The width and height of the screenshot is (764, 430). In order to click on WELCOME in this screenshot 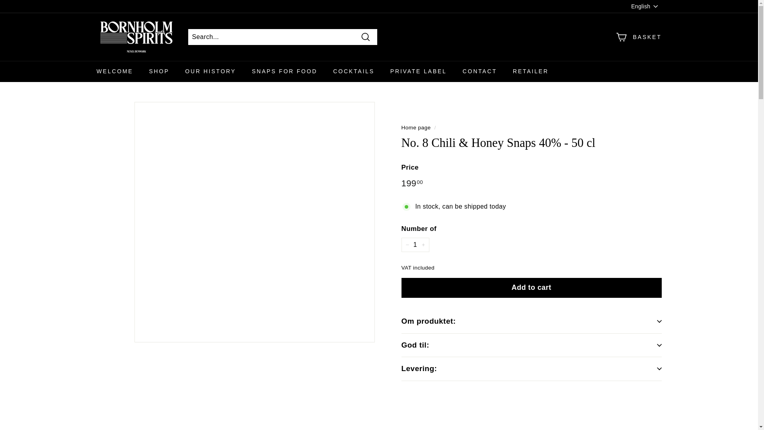, I will do `click(115, 72)`.